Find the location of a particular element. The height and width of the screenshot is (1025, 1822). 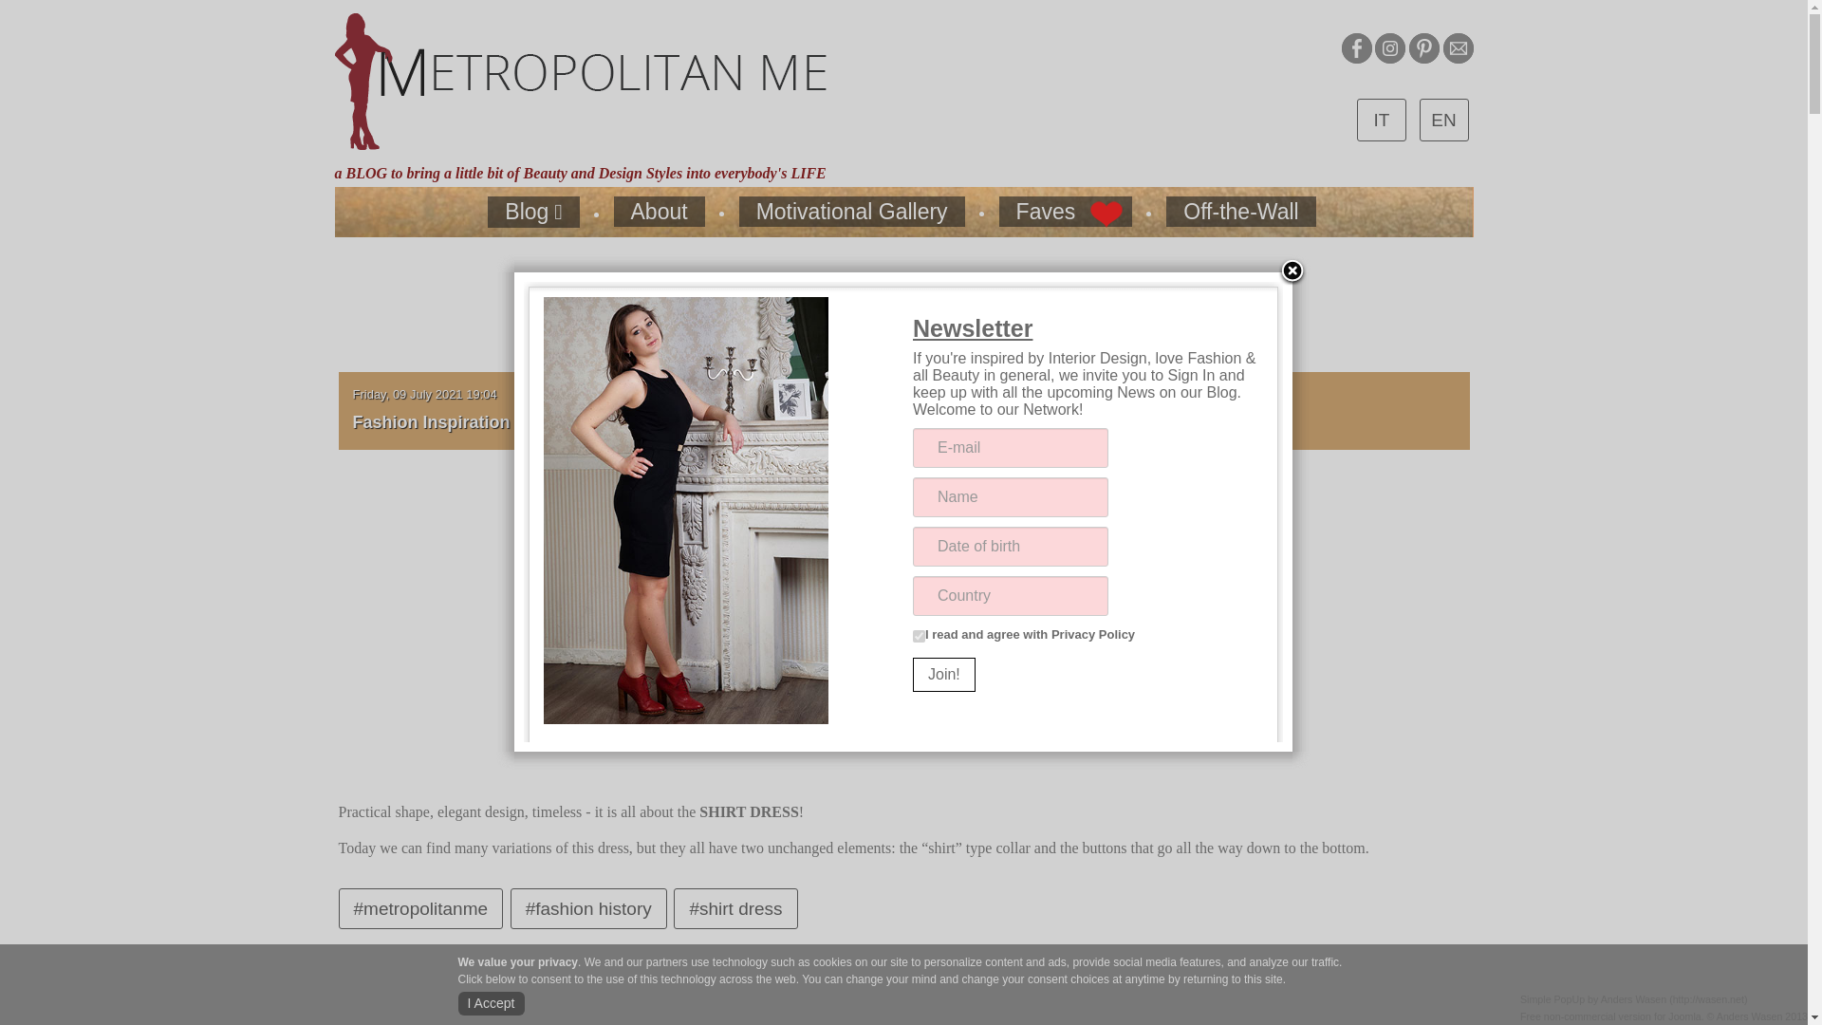

Join! is located at coordinates (943, 675).